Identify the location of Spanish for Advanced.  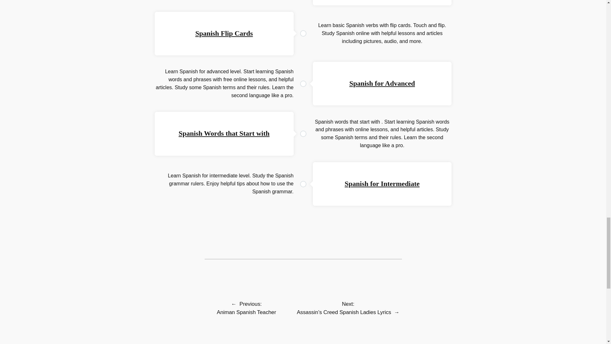
(382, 83).